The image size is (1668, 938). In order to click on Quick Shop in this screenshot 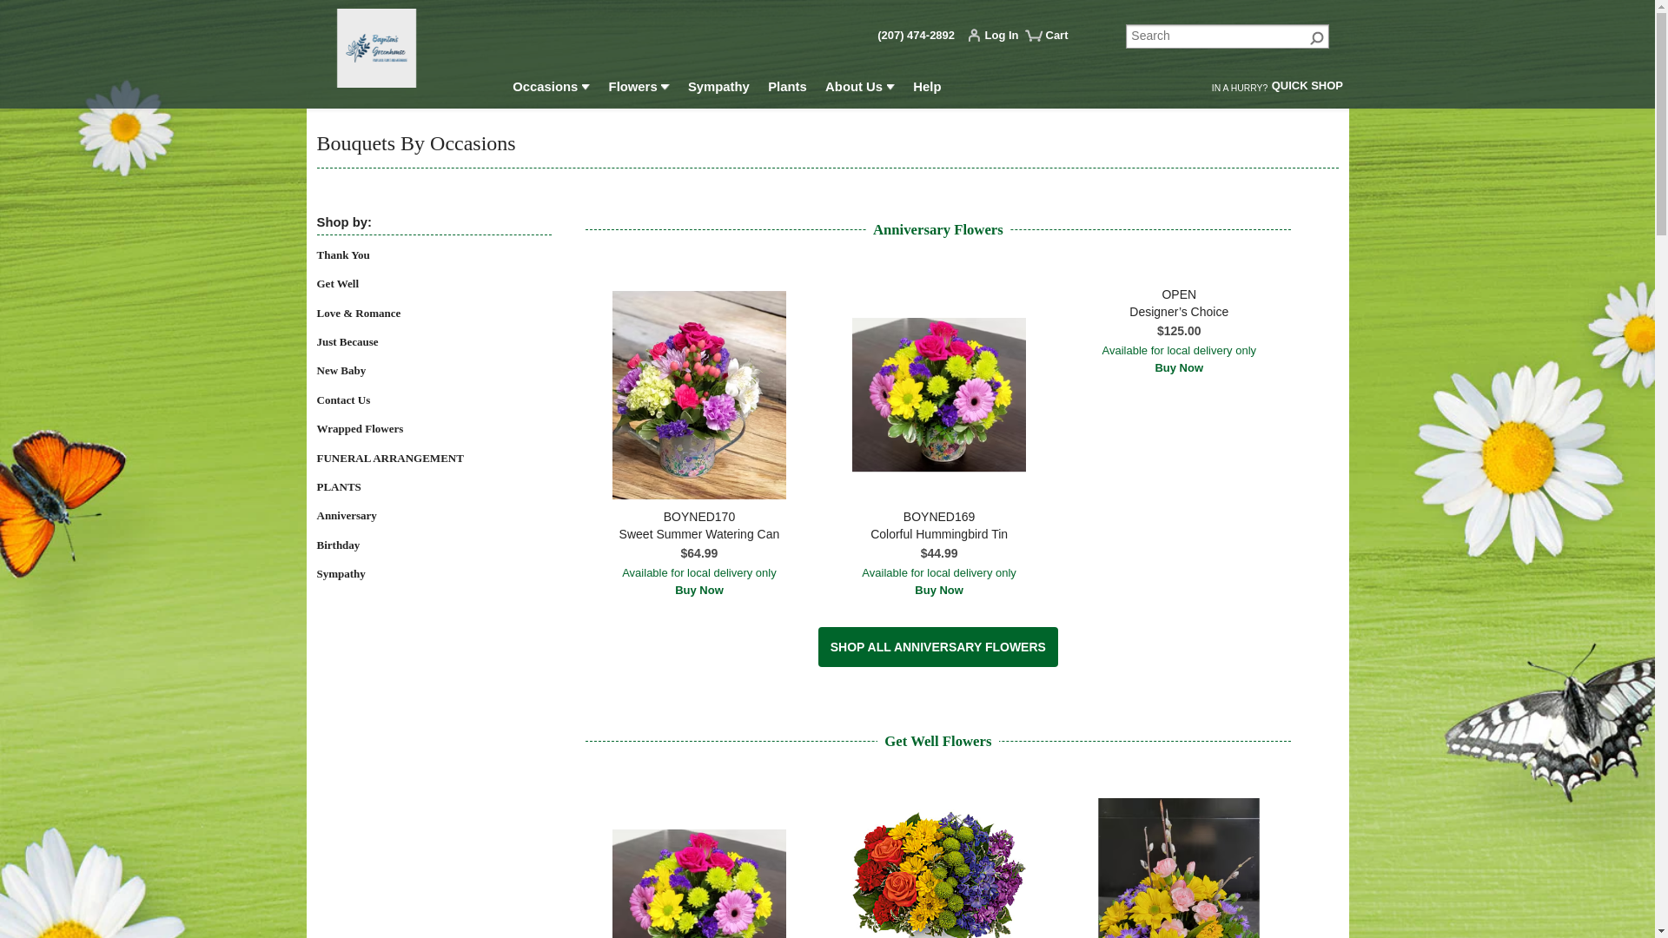, I will do `click(1307, 89)`.